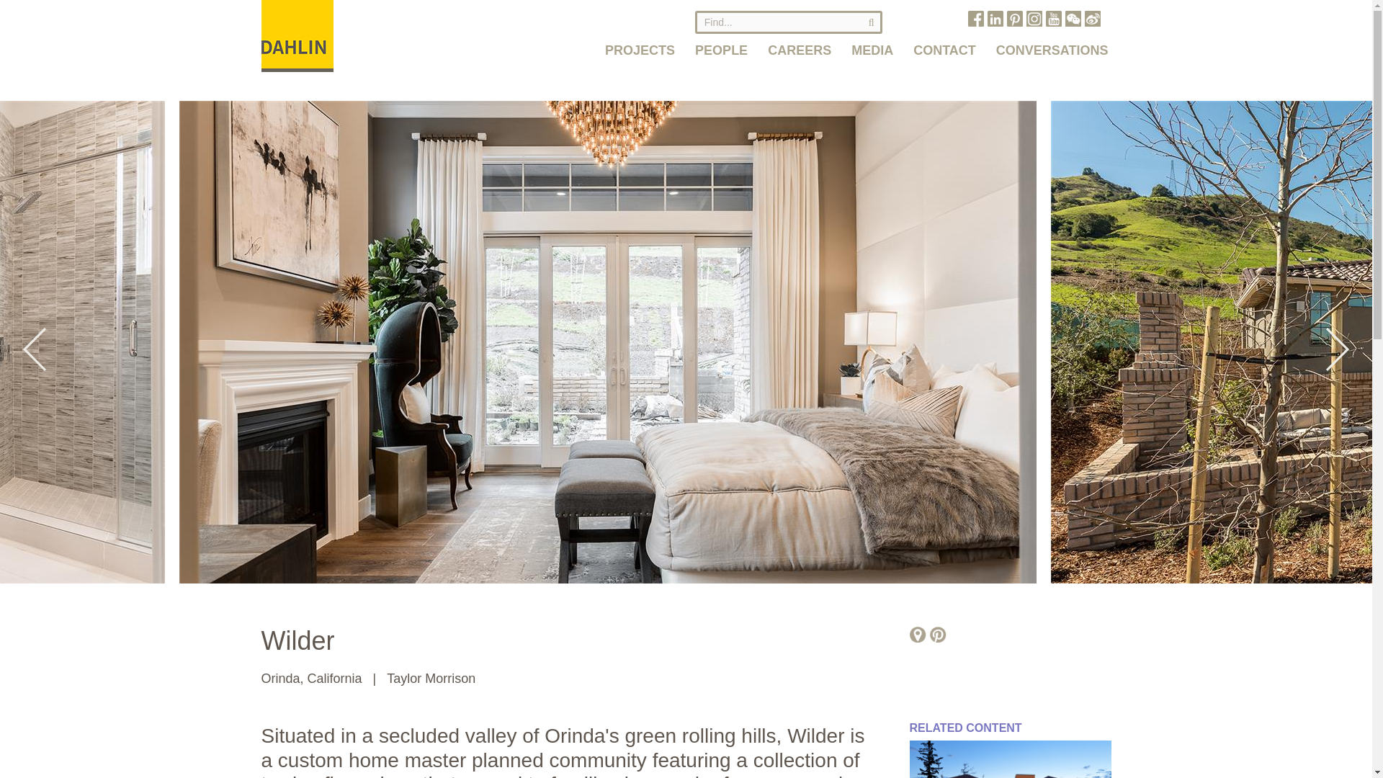  I want to click on LinkedIn, so click(995, 19).